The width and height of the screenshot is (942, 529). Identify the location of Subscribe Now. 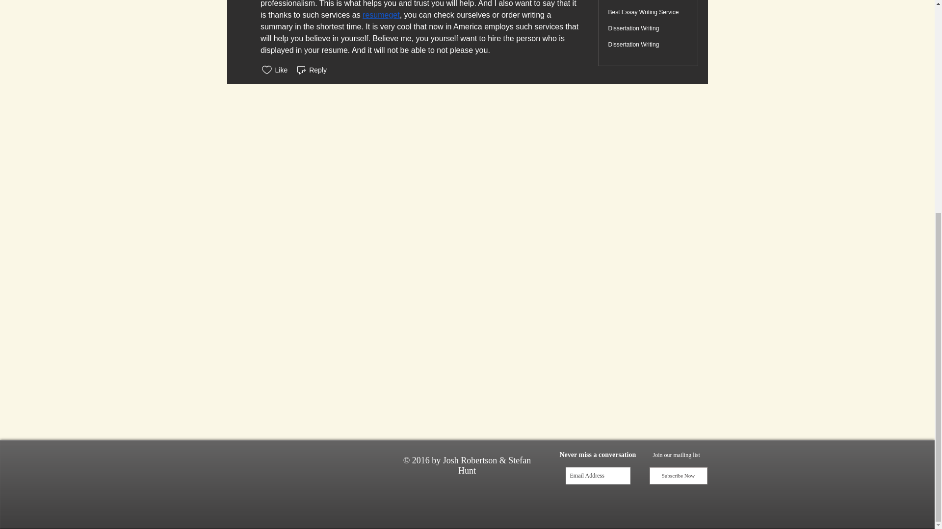
(678, 476).